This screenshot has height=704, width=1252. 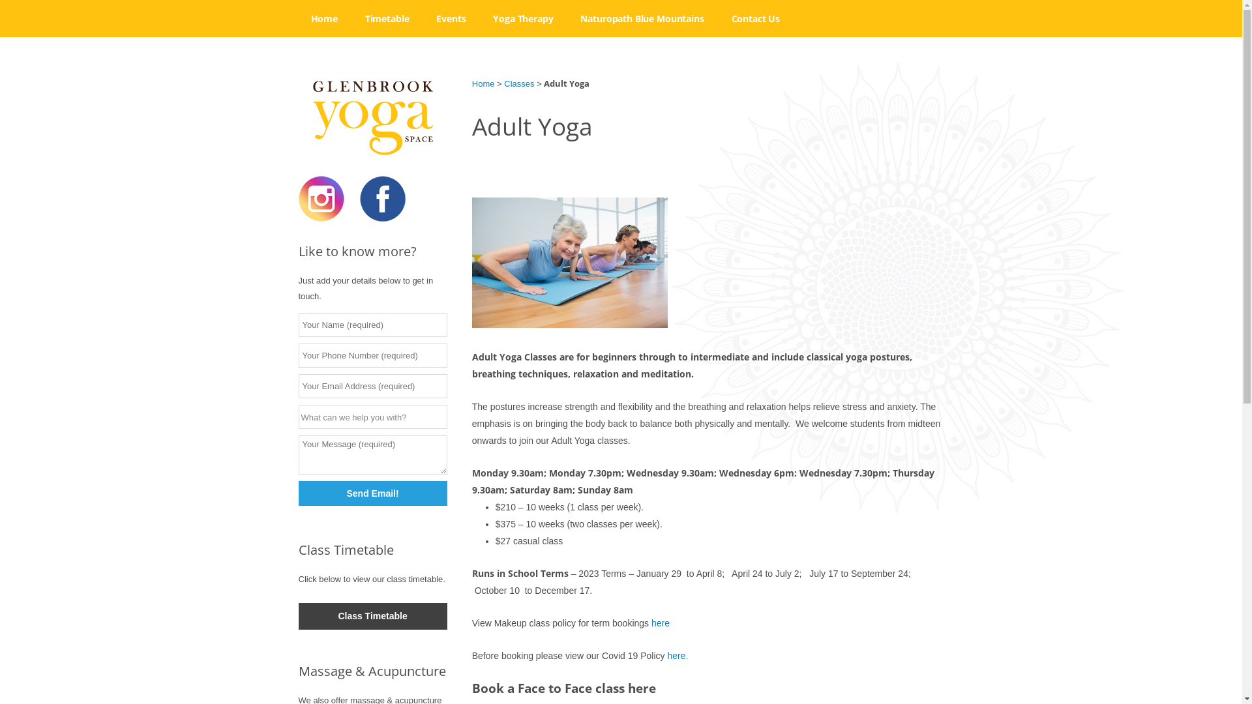 What do you see at coordinates (484, 83) in the screenshot?
I see `Home` at bounding box center [484, 83].